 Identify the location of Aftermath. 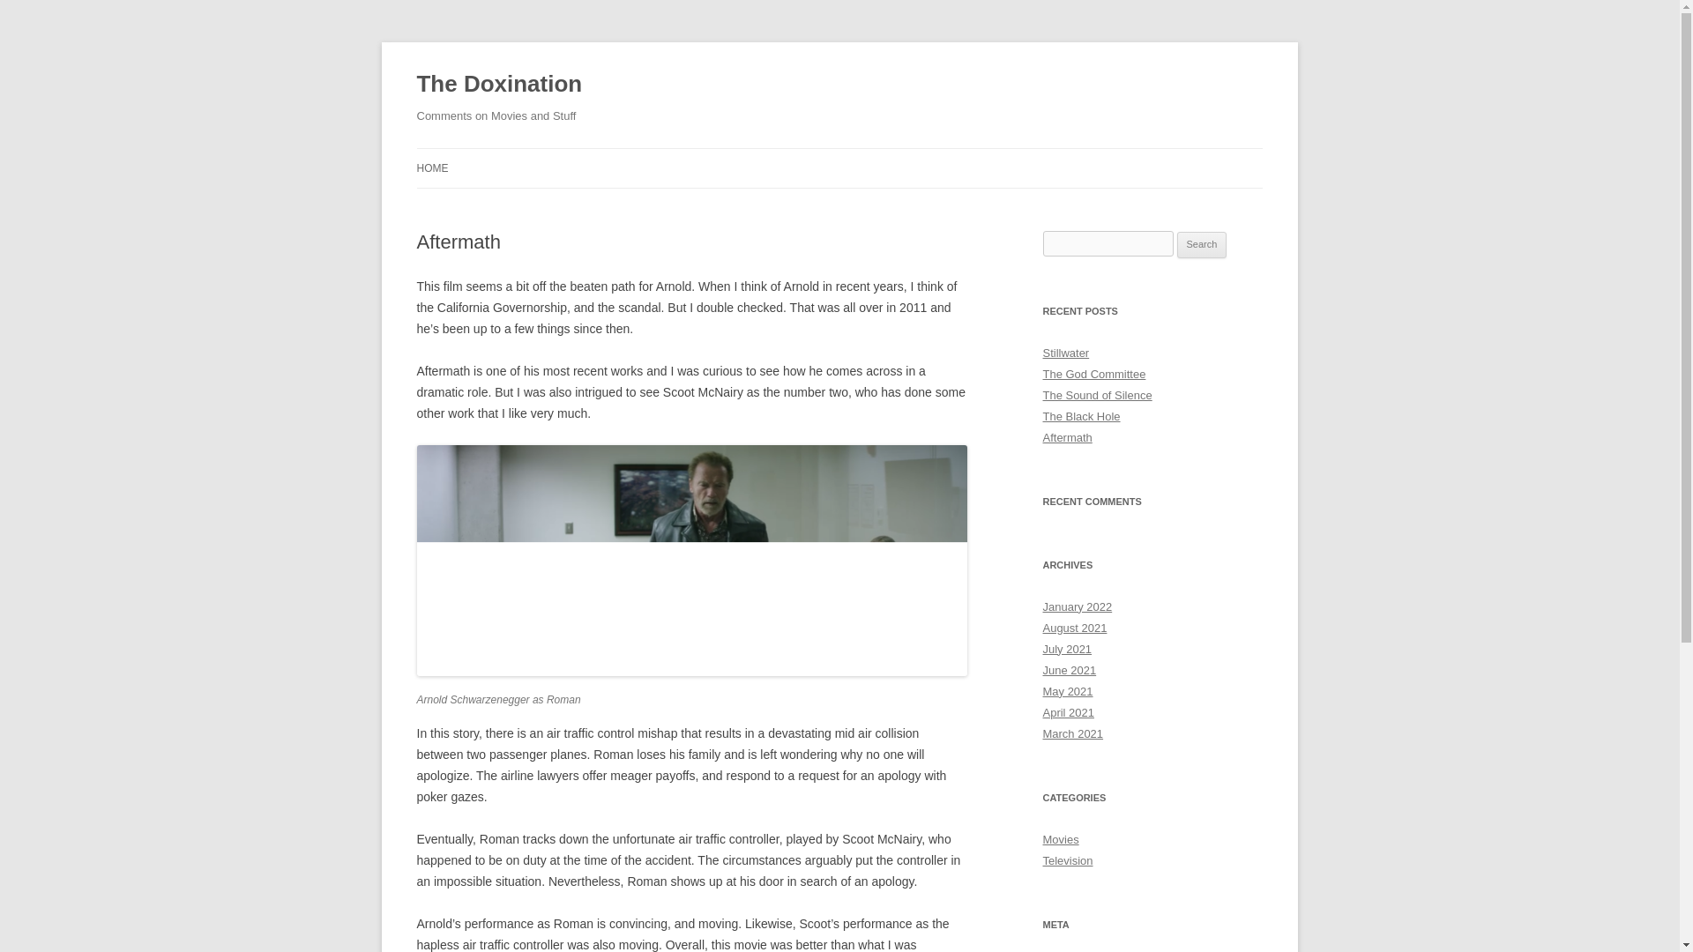
(1067, 437).